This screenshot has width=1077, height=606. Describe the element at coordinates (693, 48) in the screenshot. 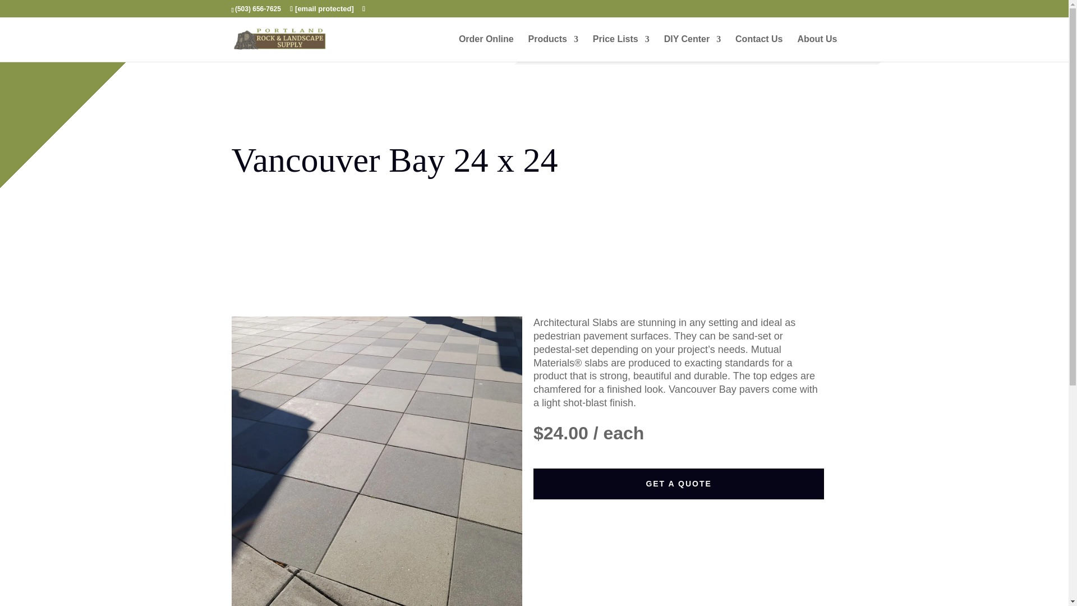

I see `DIY Center` at that location.